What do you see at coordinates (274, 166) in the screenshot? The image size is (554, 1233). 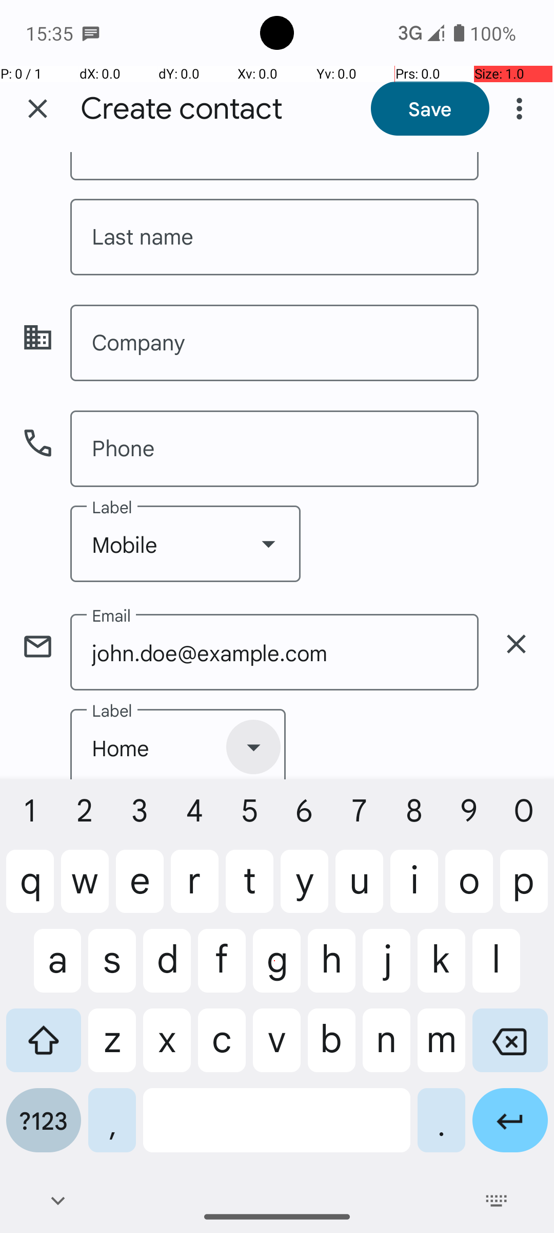 I see `First name` at bounding box center [274, 166].